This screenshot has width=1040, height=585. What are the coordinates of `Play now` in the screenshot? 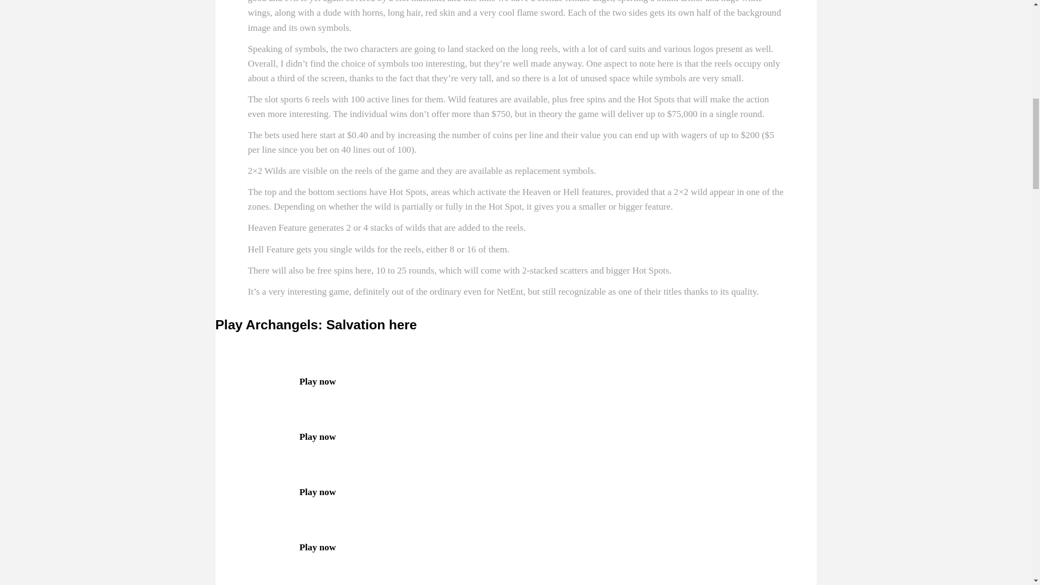 It's located at (275, 492).